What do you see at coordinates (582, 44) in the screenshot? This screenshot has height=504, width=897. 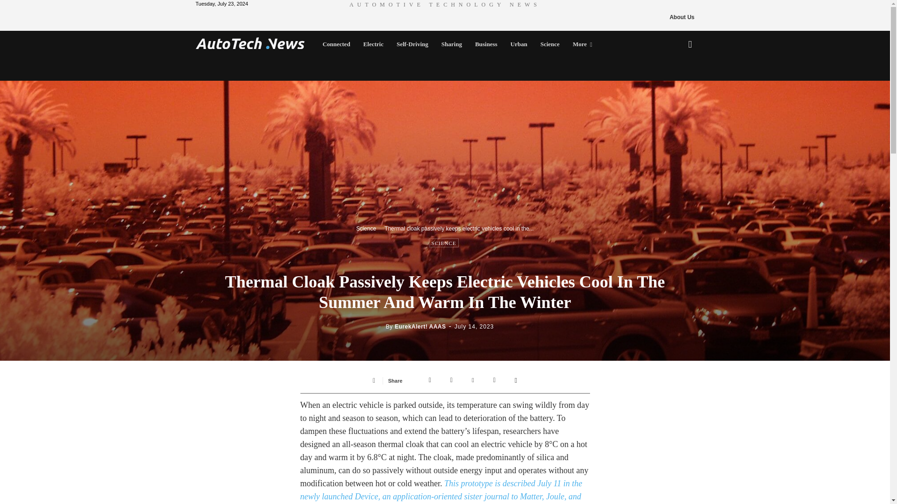 I see `More` at bounding box center [582, 44].